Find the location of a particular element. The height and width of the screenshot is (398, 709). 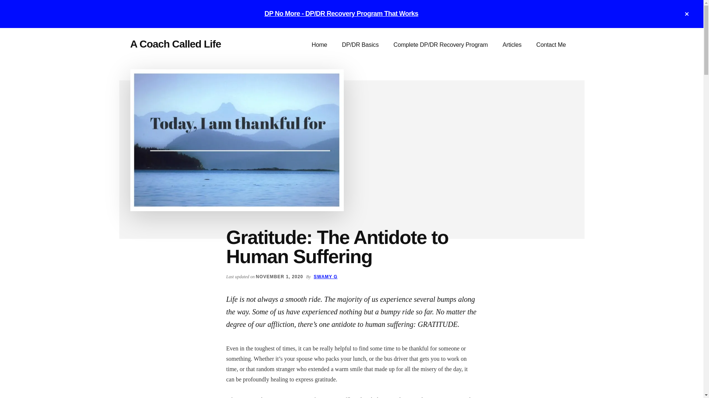

Home is located at coordinates (319, 45).